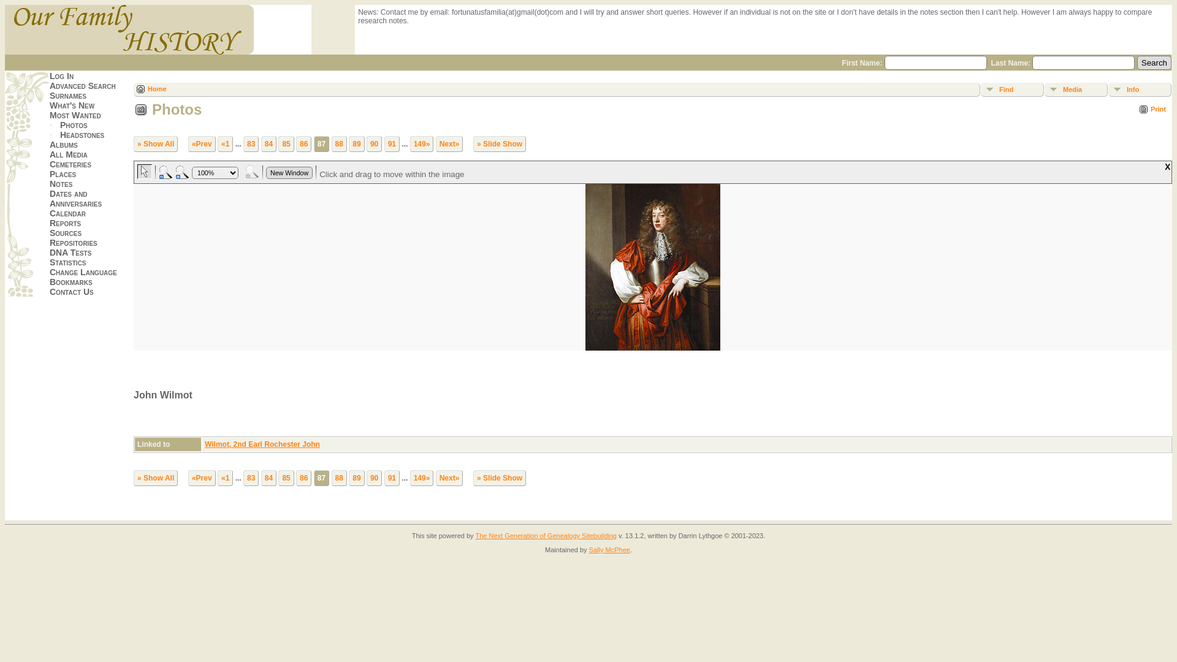  I want to click on Sally McPhee, so click(609, 550).